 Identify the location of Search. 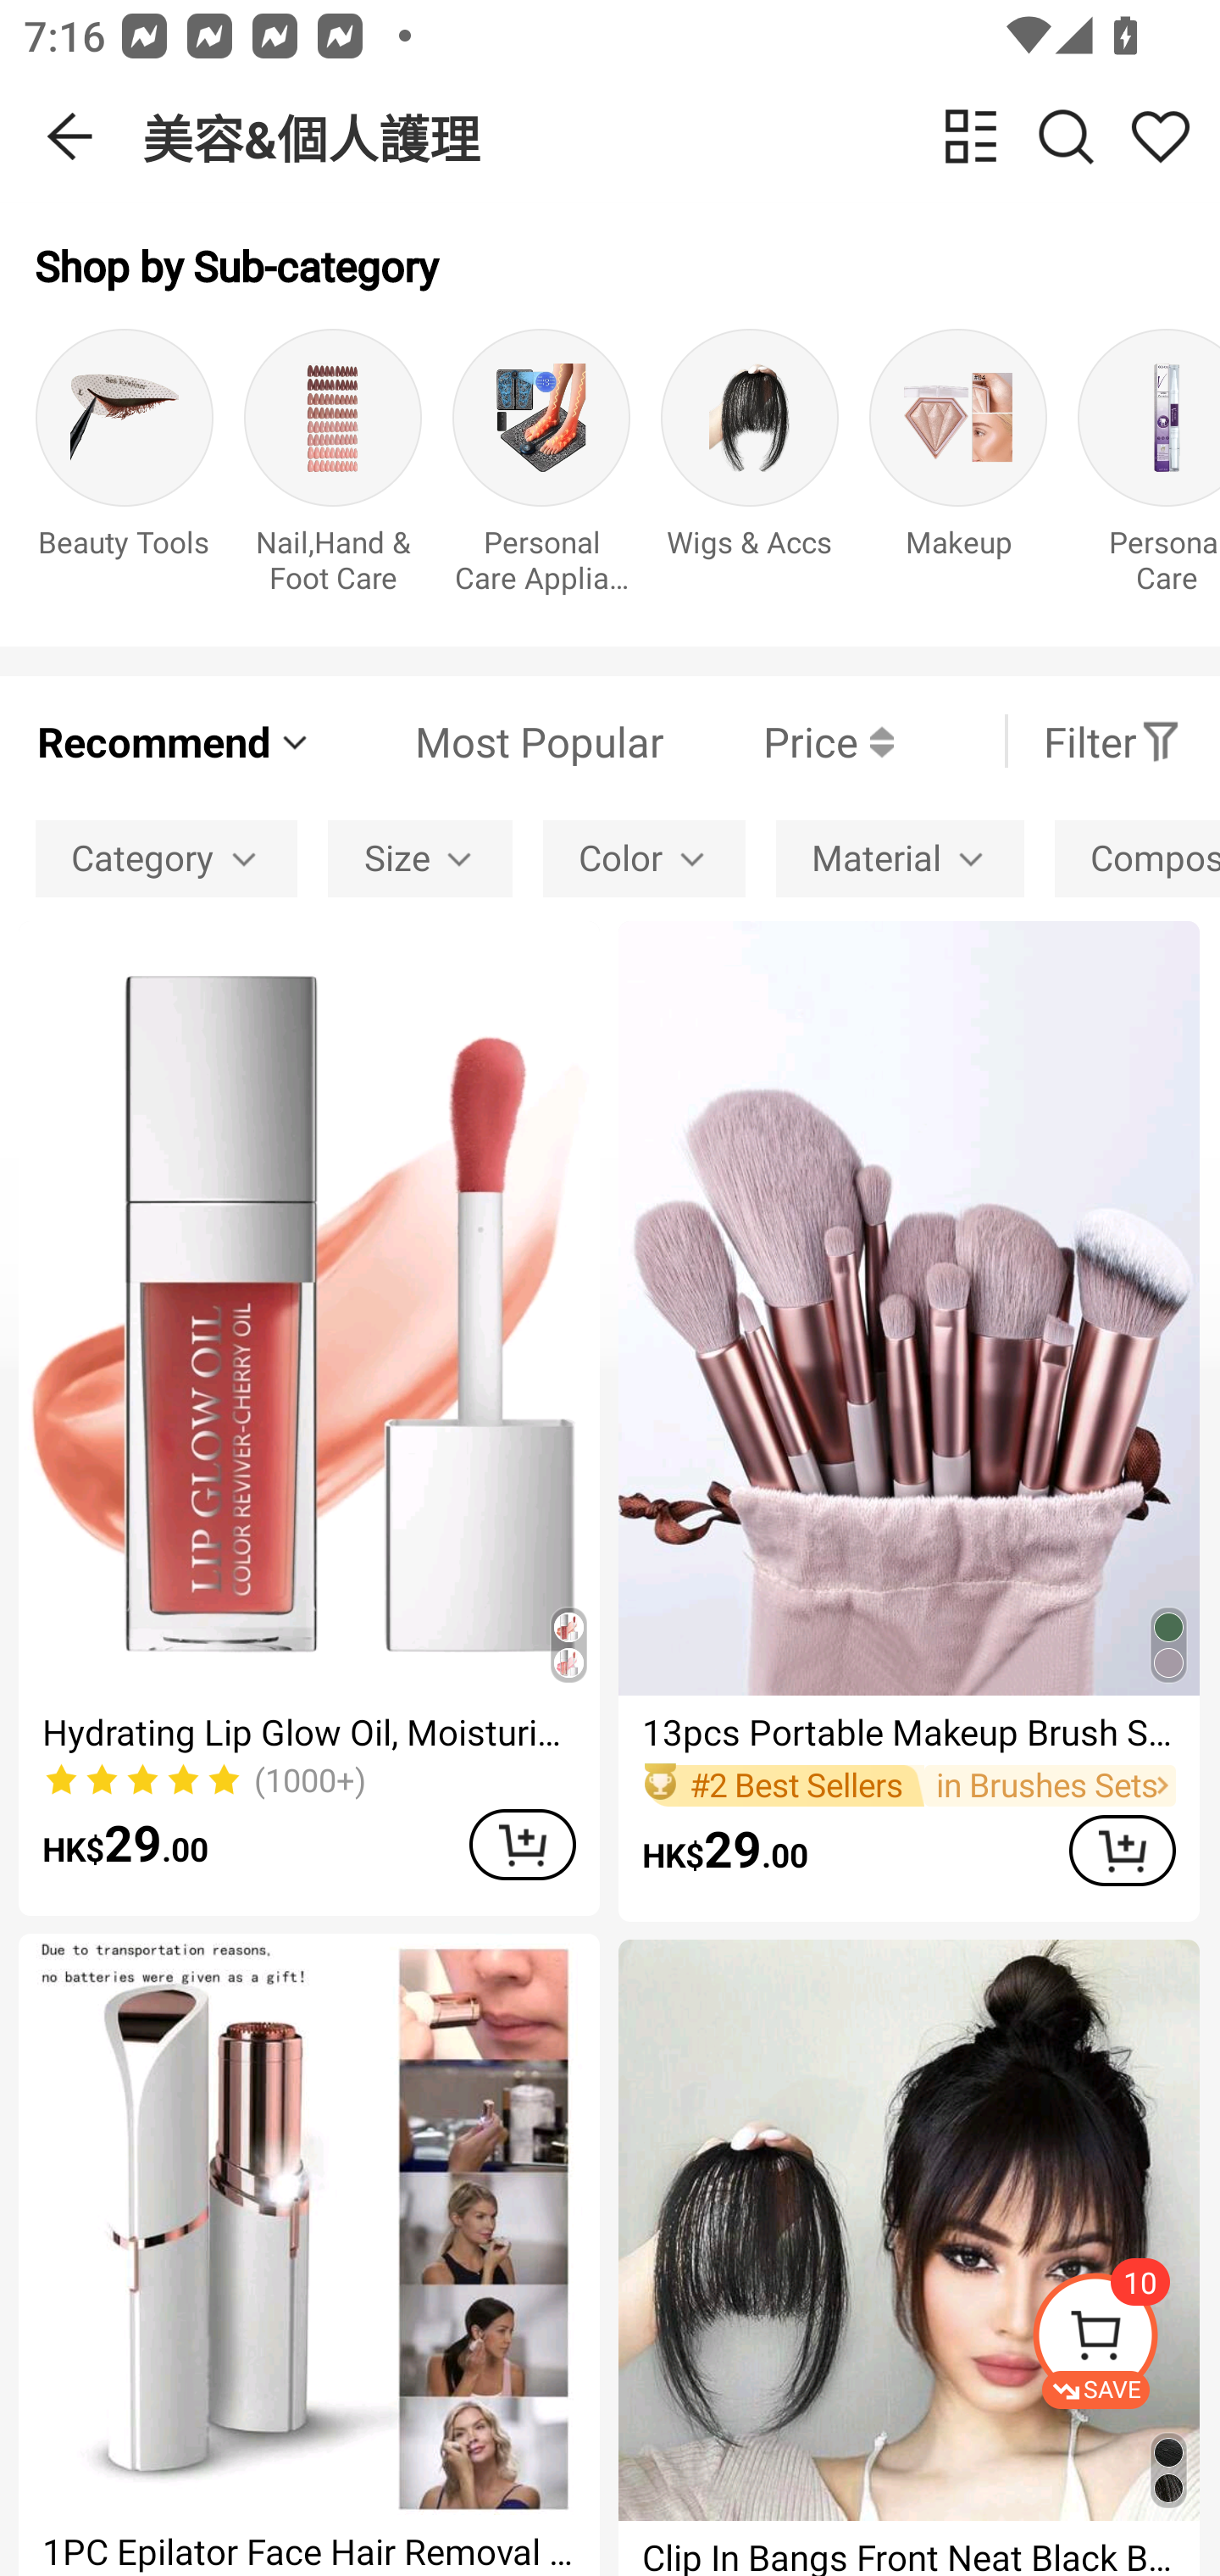
(1066, 136).